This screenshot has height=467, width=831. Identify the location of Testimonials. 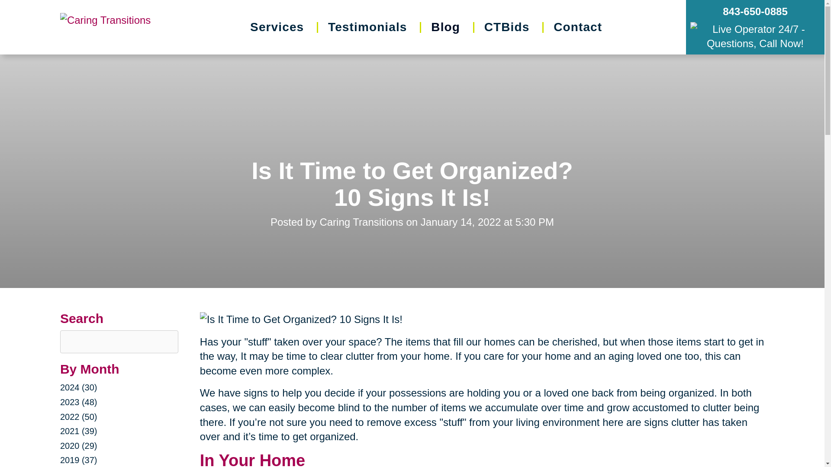
(367, 27).